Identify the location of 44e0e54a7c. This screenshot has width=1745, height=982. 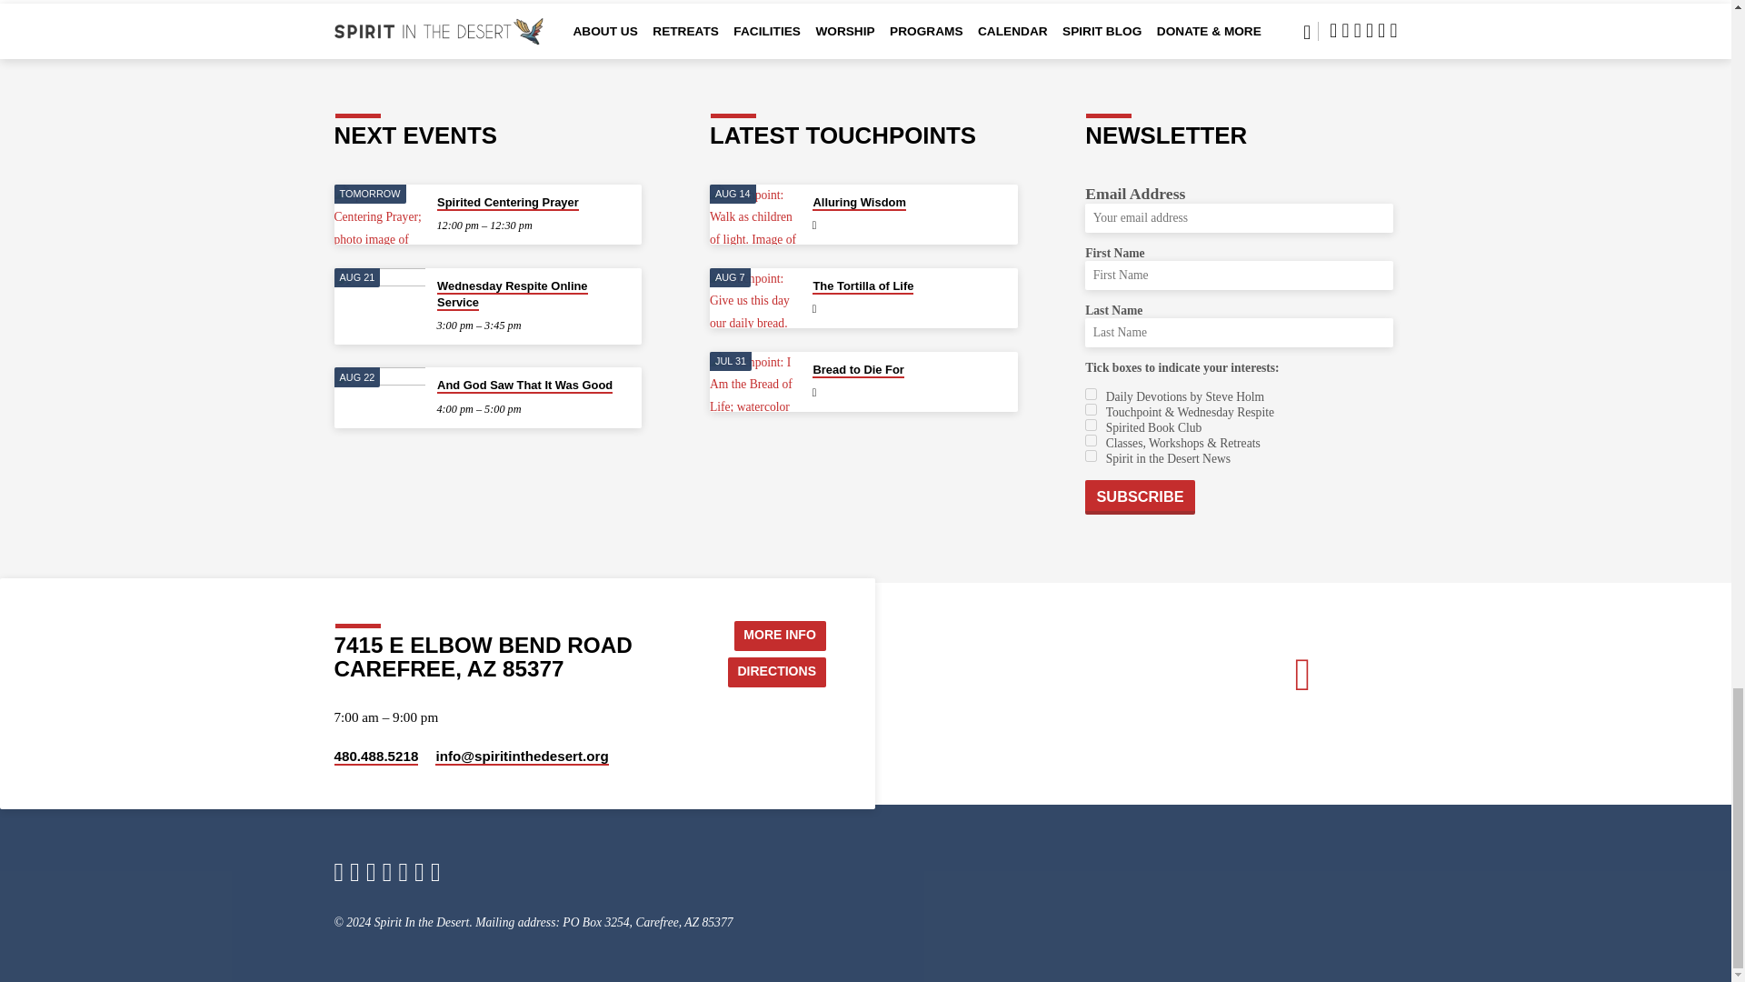
(1091, 409).